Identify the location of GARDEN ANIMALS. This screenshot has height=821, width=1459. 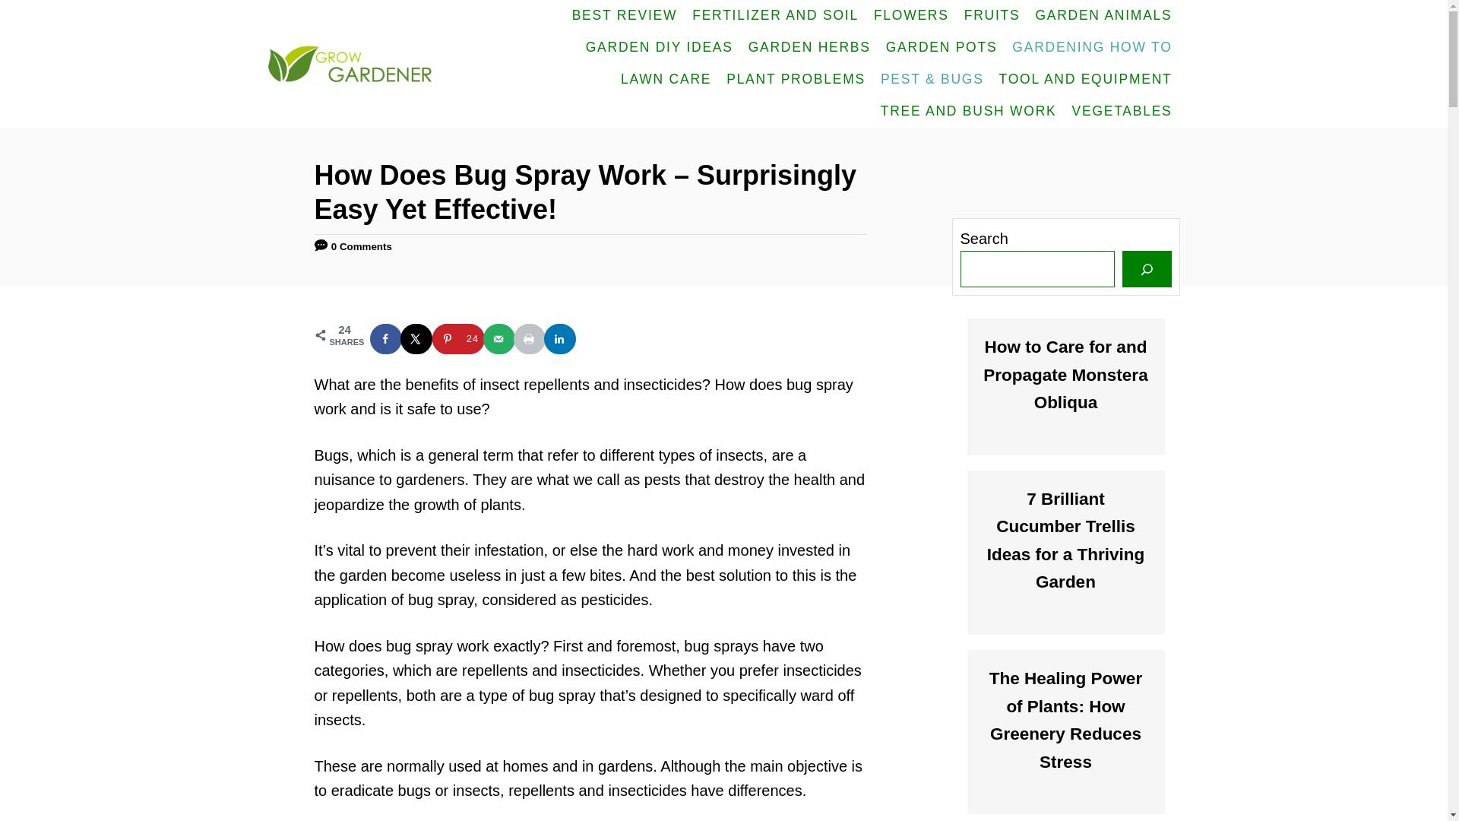
(1103, 16).